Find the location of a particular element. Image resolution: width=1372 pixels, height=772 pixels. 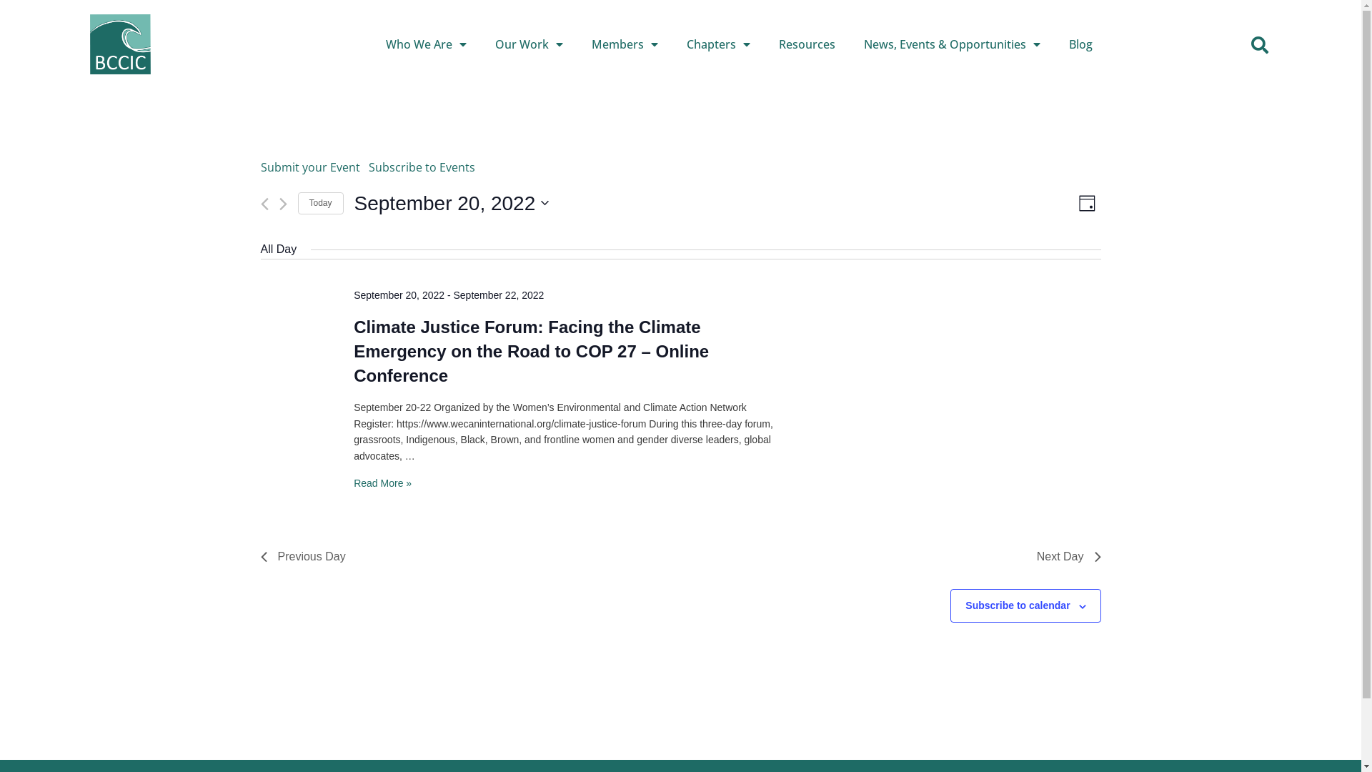

Resources is located at coordinates (807, 44).